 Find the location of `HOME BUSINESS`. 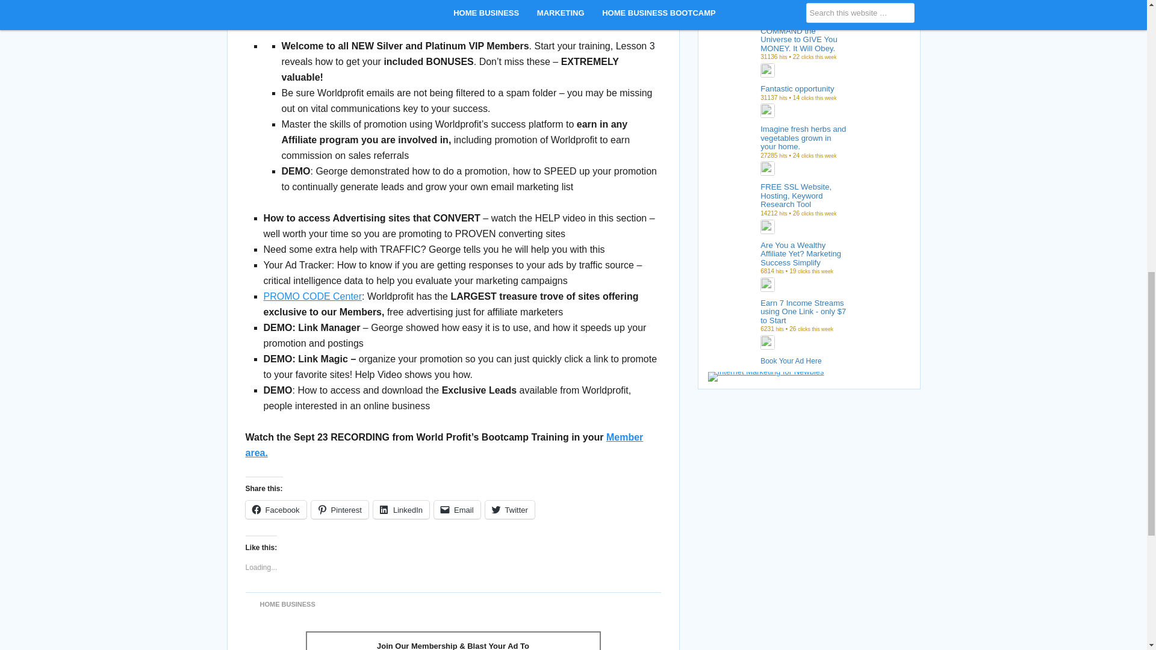

HOME BUSINESS is located at coordinates (288, 604).